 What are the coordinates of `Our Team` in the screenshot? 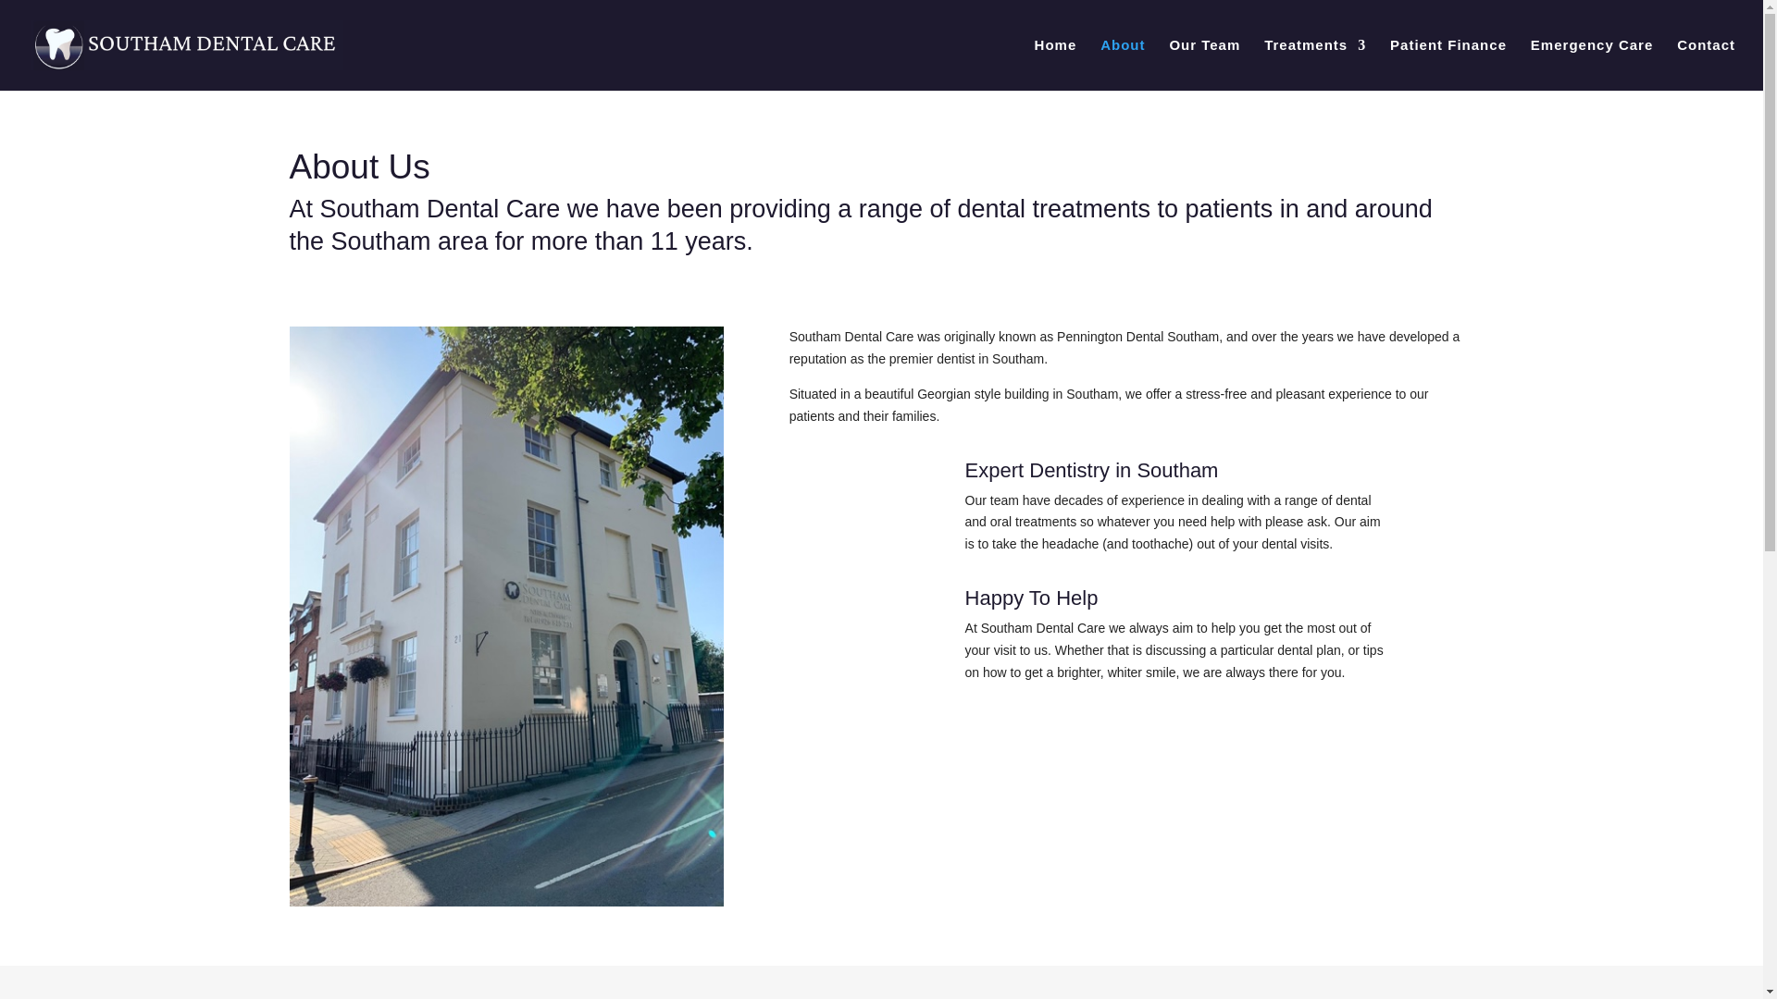 It's located at (1205, 65).